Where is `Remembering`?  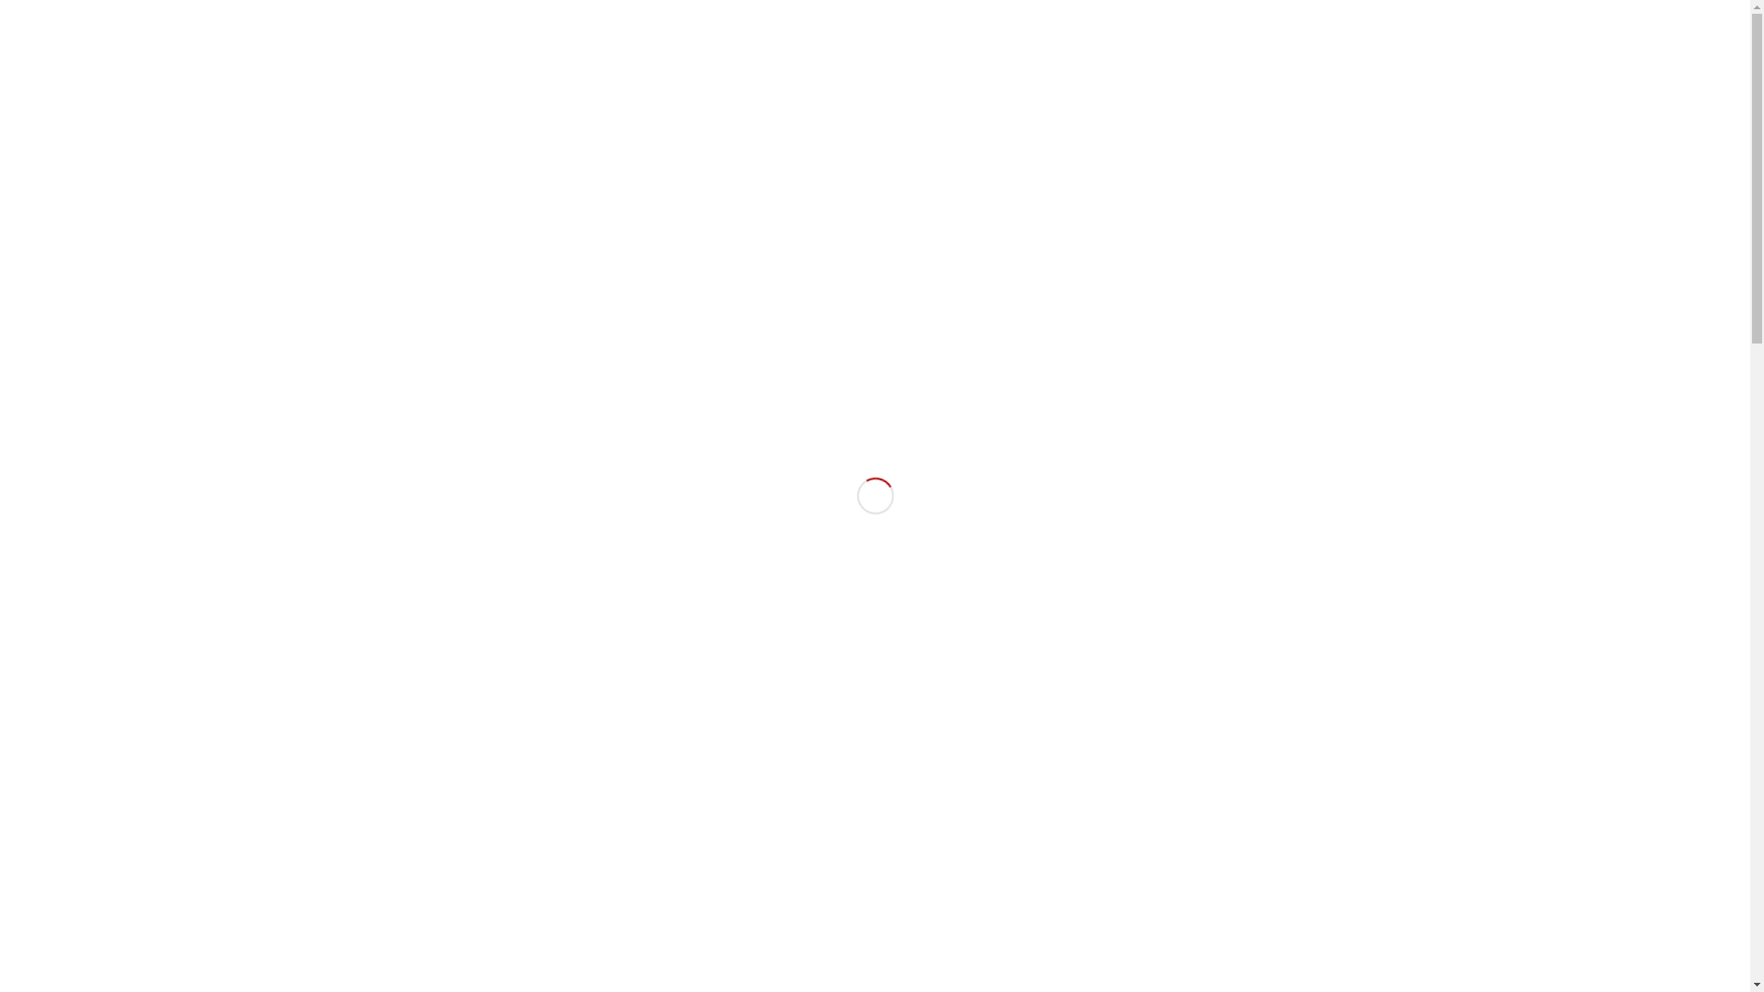 Remembering is located at coordinates (1288, 626).